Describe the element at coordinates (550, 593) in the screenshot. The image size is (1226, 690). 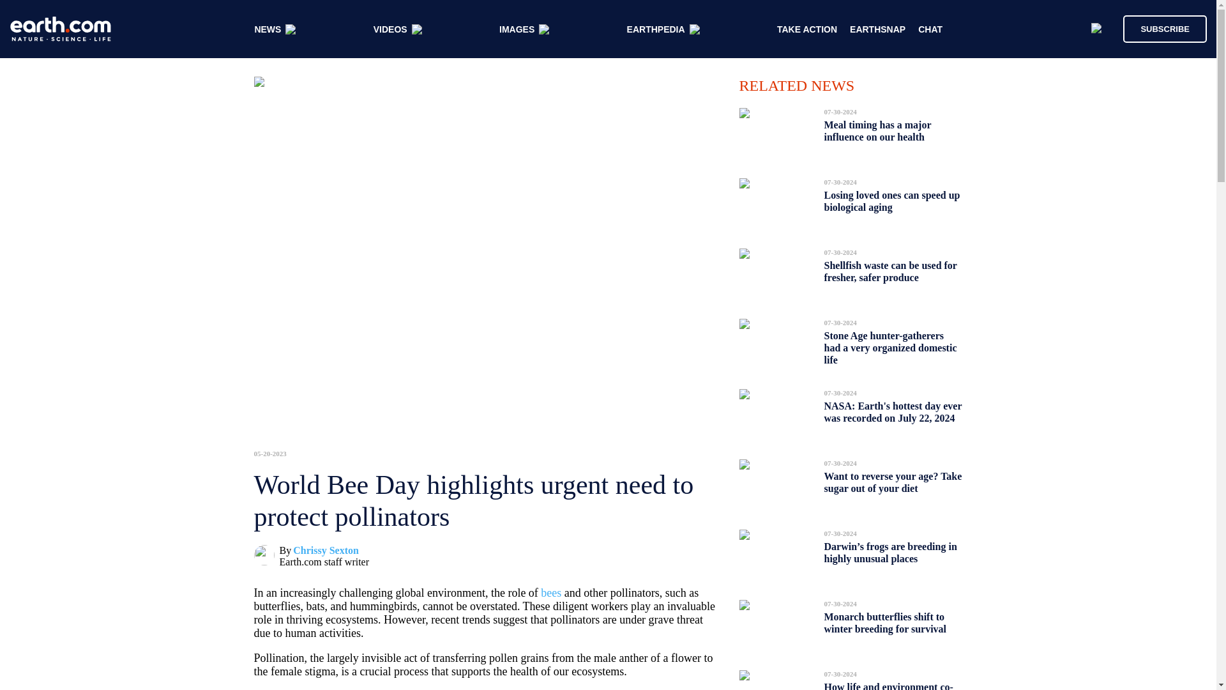
I see `bees` at that location.